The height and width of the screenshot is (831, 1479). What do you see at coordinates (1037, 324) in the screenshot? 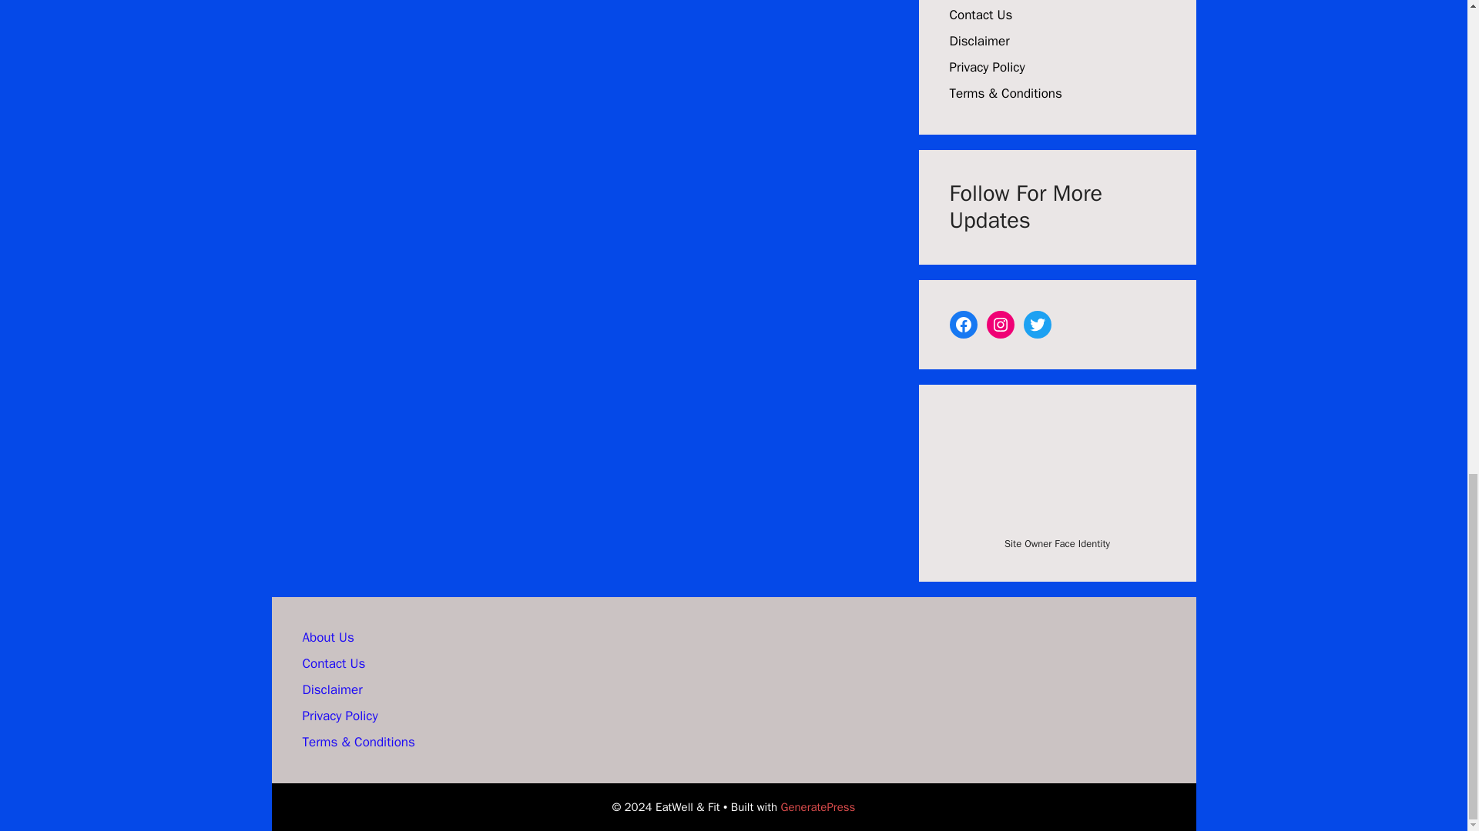
I see `Twitter` at bounding box center [1037, 324].